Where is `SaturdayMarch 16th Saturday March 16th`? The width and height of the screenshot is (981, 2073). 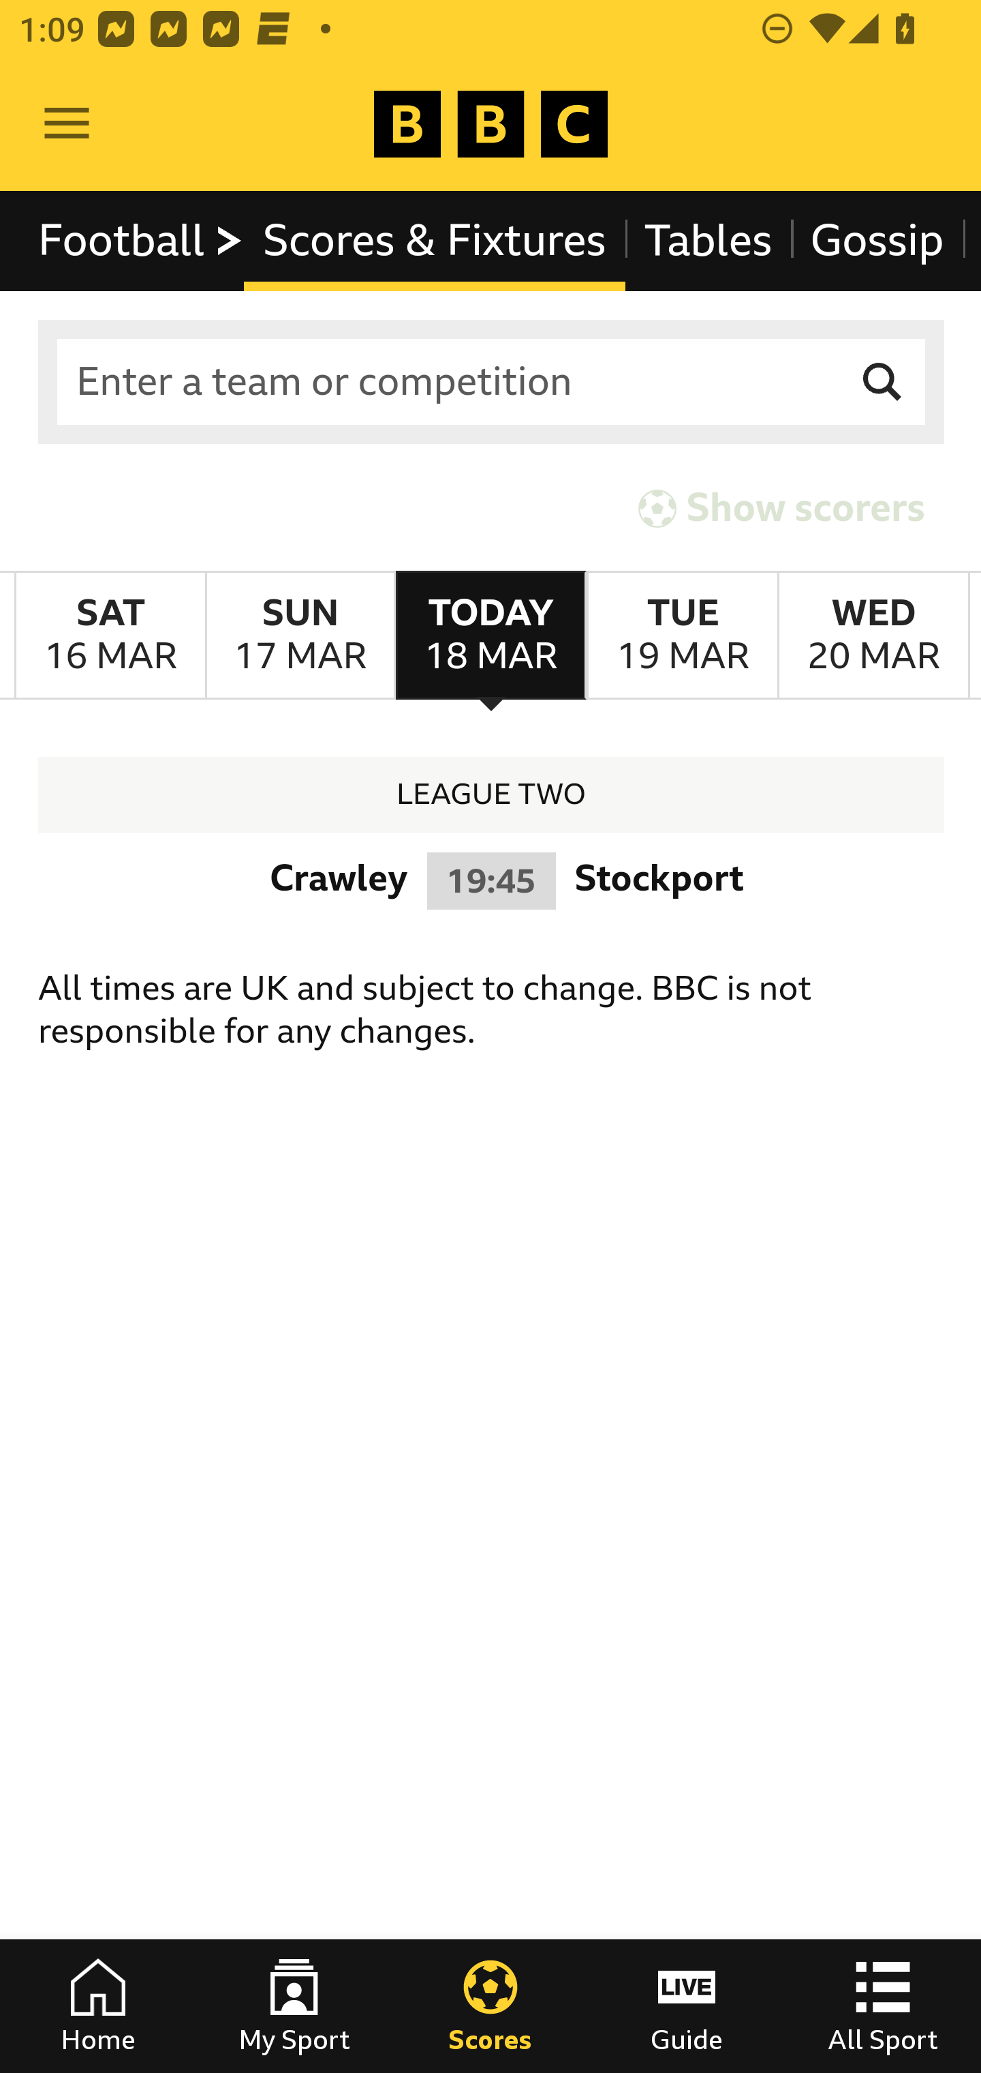 SaturdayMarch 16th Saturday March 16th is located at coordinates (110, 636).